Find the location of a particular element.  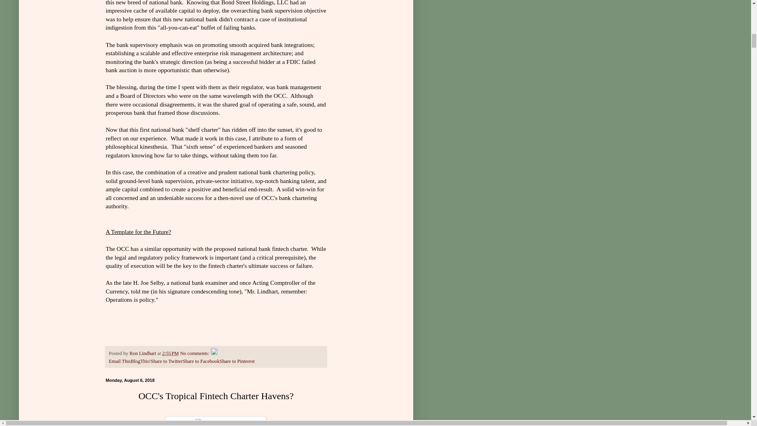

Ron Lindhart is located at coordinates (144, 353).